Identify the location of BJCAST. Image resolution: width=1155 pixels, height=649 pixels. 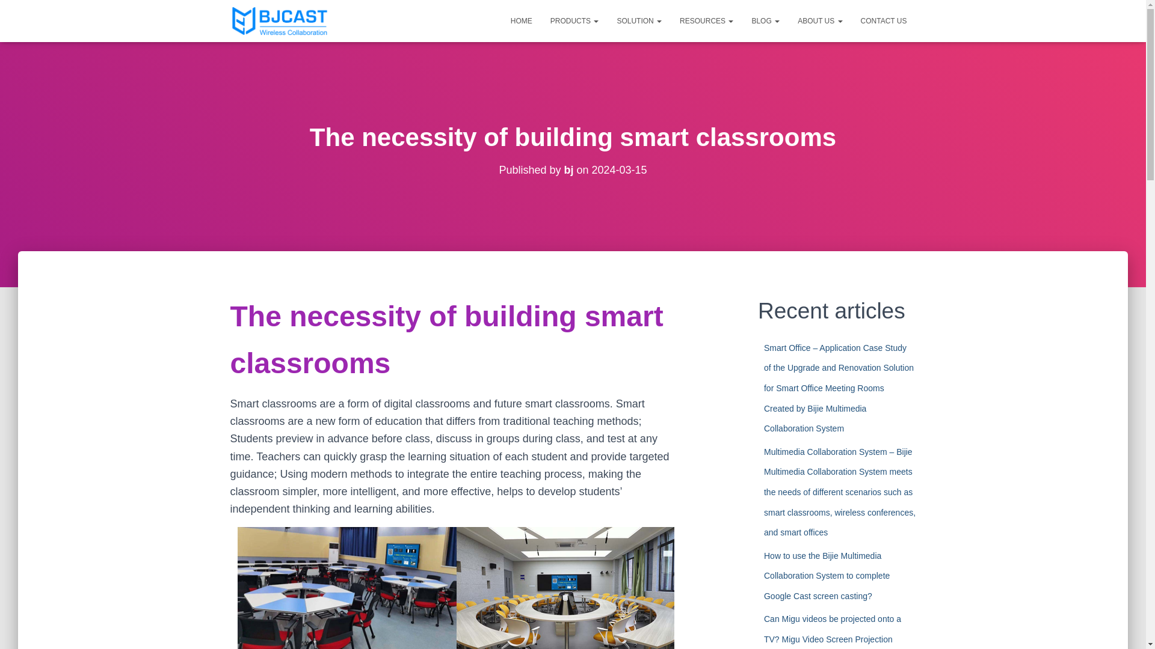
(280, 20).